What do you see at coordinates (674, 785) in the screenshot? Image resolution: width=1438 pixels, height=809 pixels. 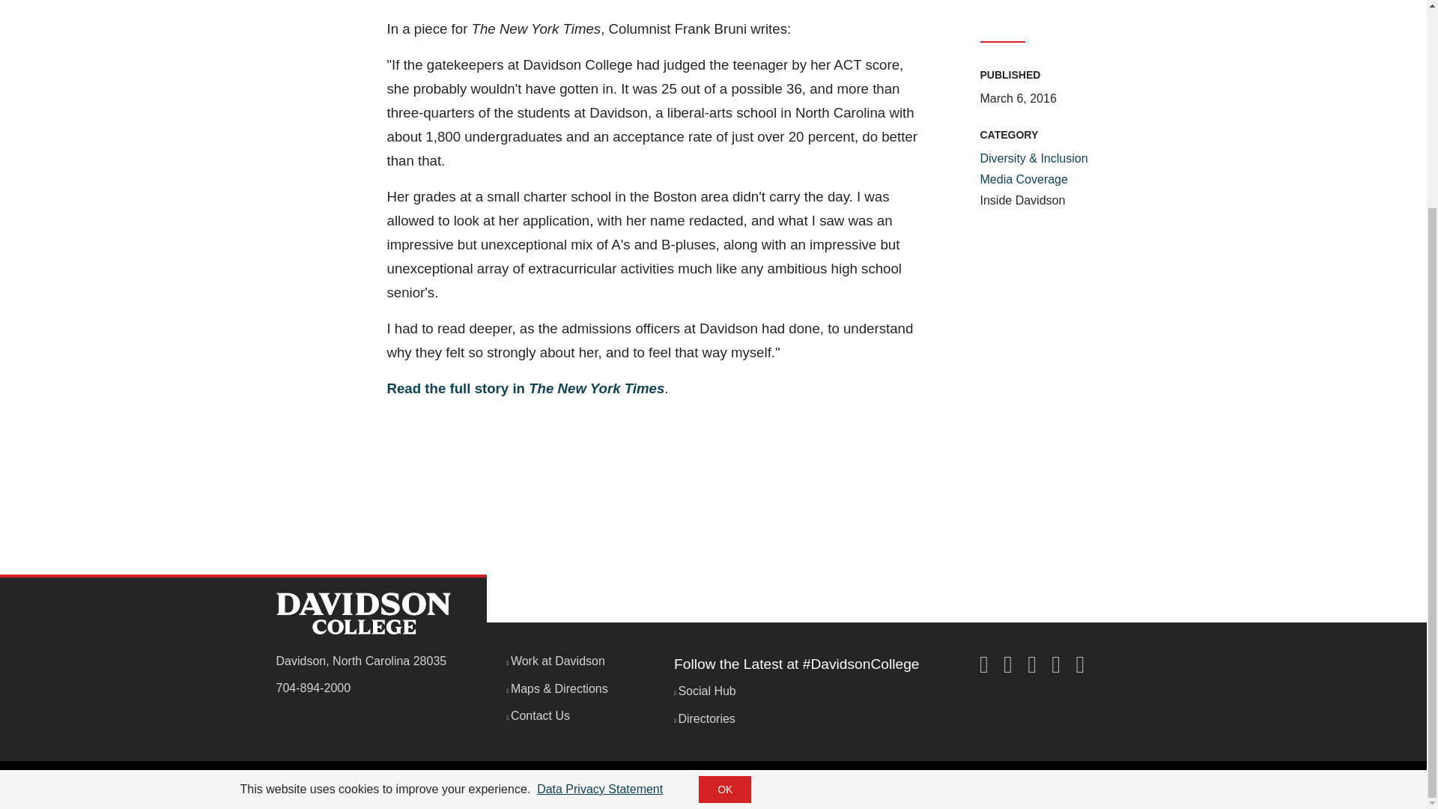 I see `Policy Library` at bounding box center [674, 785].